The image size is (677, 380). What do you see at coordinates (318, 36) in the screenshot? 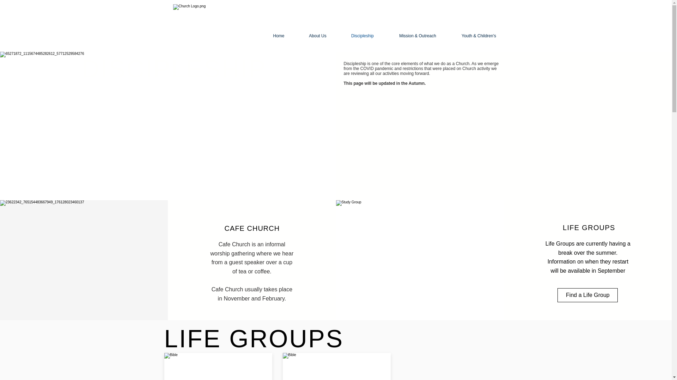
I see `About Us` at bounding box center [318, 36].